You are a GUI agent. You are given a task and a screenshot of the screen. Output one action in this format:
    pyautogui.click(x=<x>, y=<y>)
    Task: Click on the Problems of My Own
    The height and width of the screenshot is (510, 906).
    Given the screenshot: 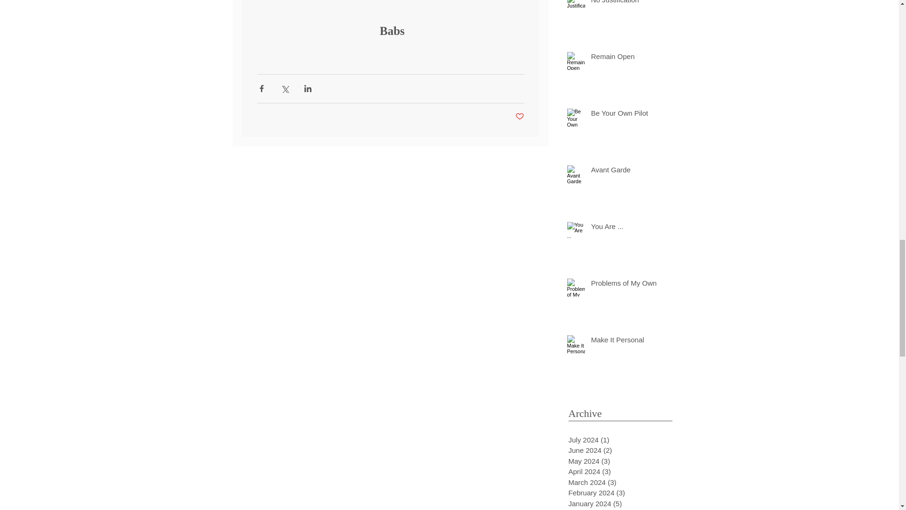 What is the action you would take?
    pyautogui.click(x=624, y=284)
    